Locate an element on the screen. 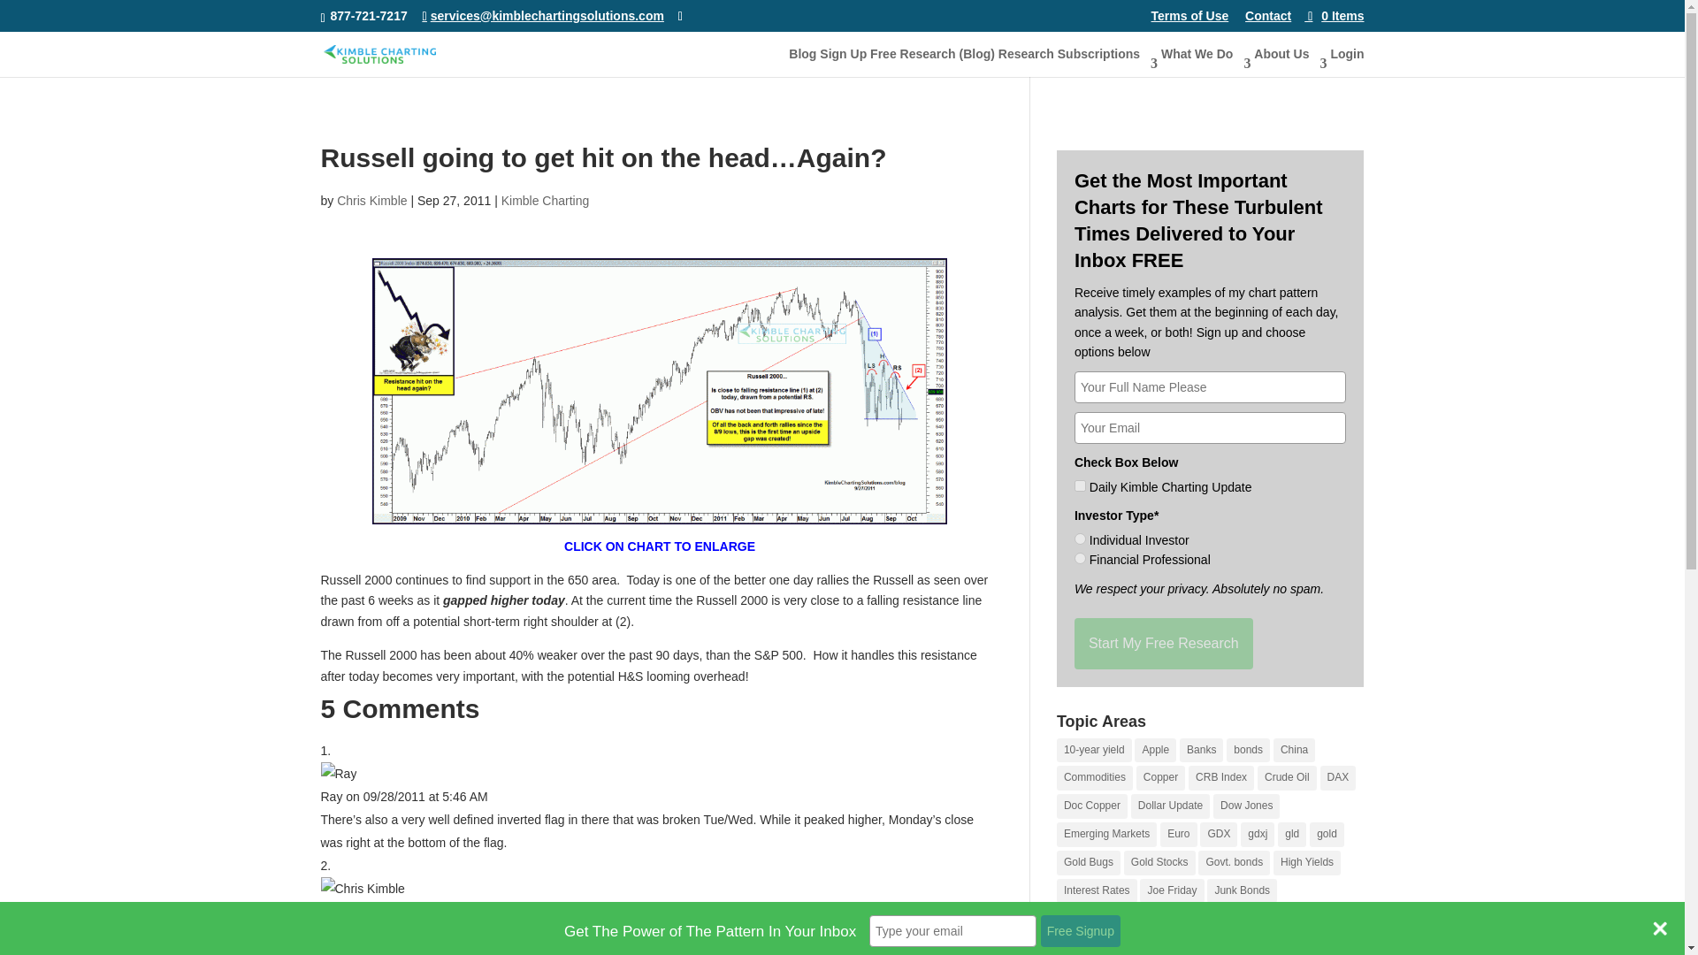 The width and height of the screenshot is (1698, 955). Research Subscriptions is located at coordinates (1077, 60).